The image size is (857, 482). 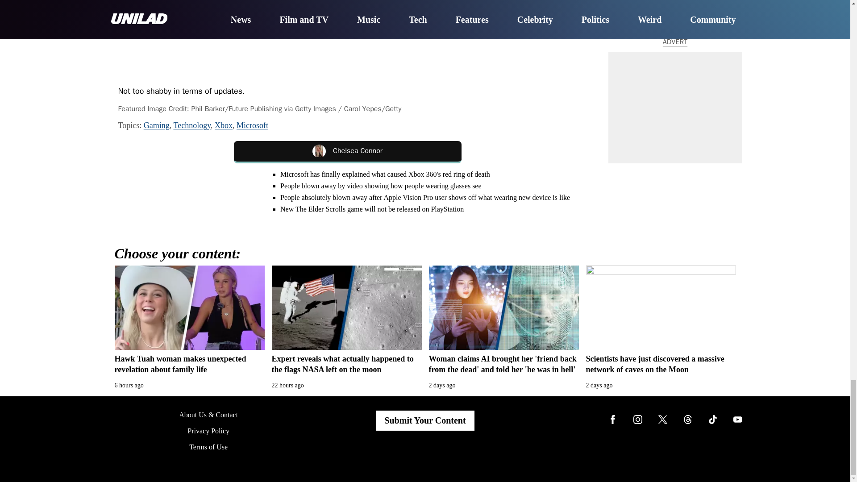 What do you see at coordinates (223, 125) in the screenshot?
I see `Xbox` at bounding box center [223, 125].